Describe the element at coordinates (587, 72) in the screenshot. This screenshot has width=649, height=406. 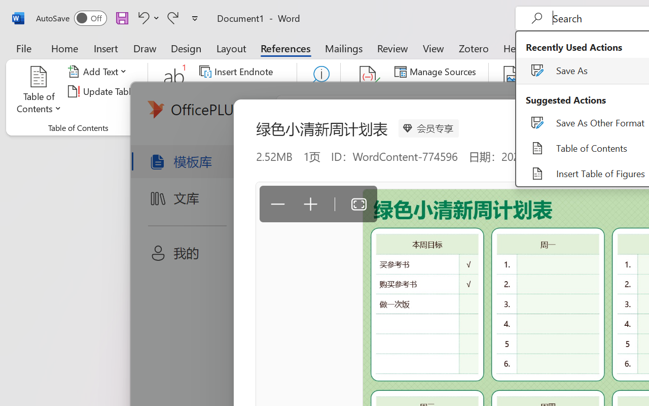
I see `Insert Table of Figures...` at that location.